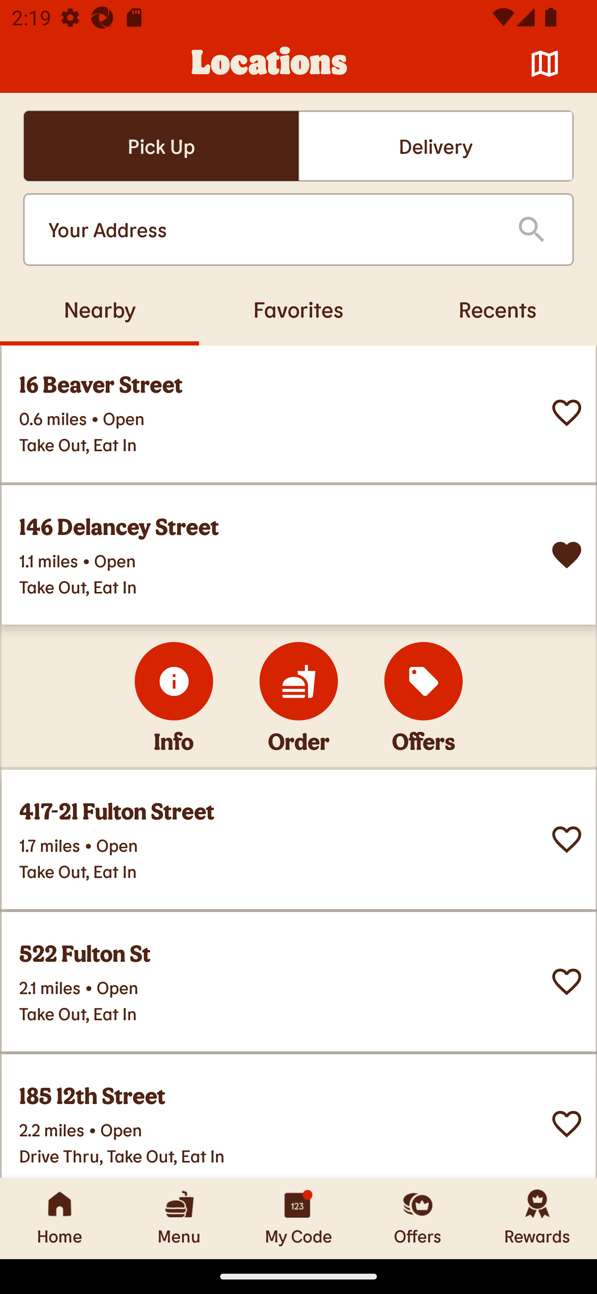  I want to click on Offers , so click(424, 681).